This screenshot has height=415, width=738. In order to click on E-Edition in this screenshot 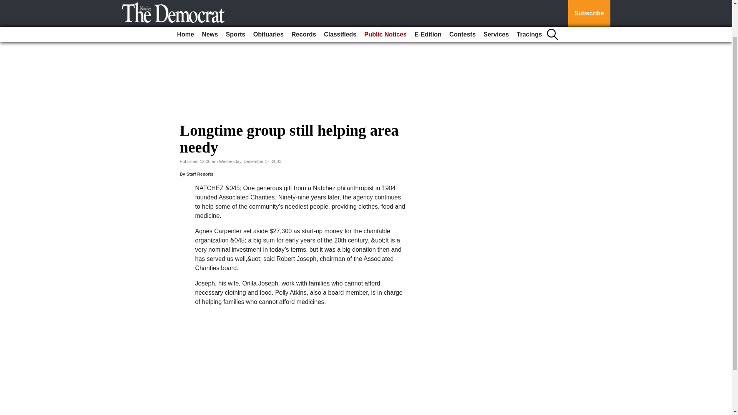, I will do `click(427, 1)`.